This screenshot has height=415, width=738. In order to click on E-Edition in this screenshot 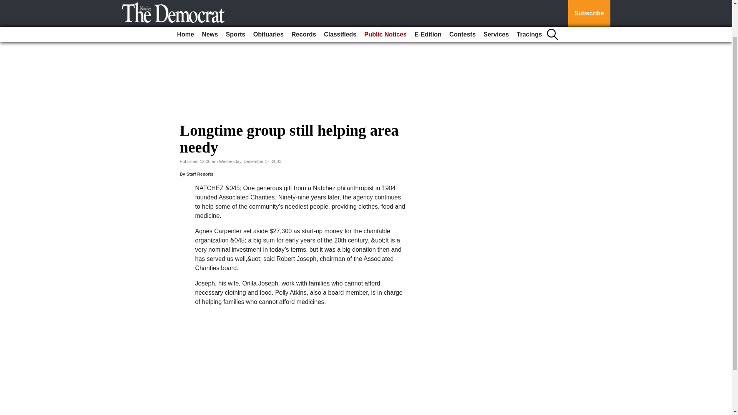, I will do `click(427, 1)`.